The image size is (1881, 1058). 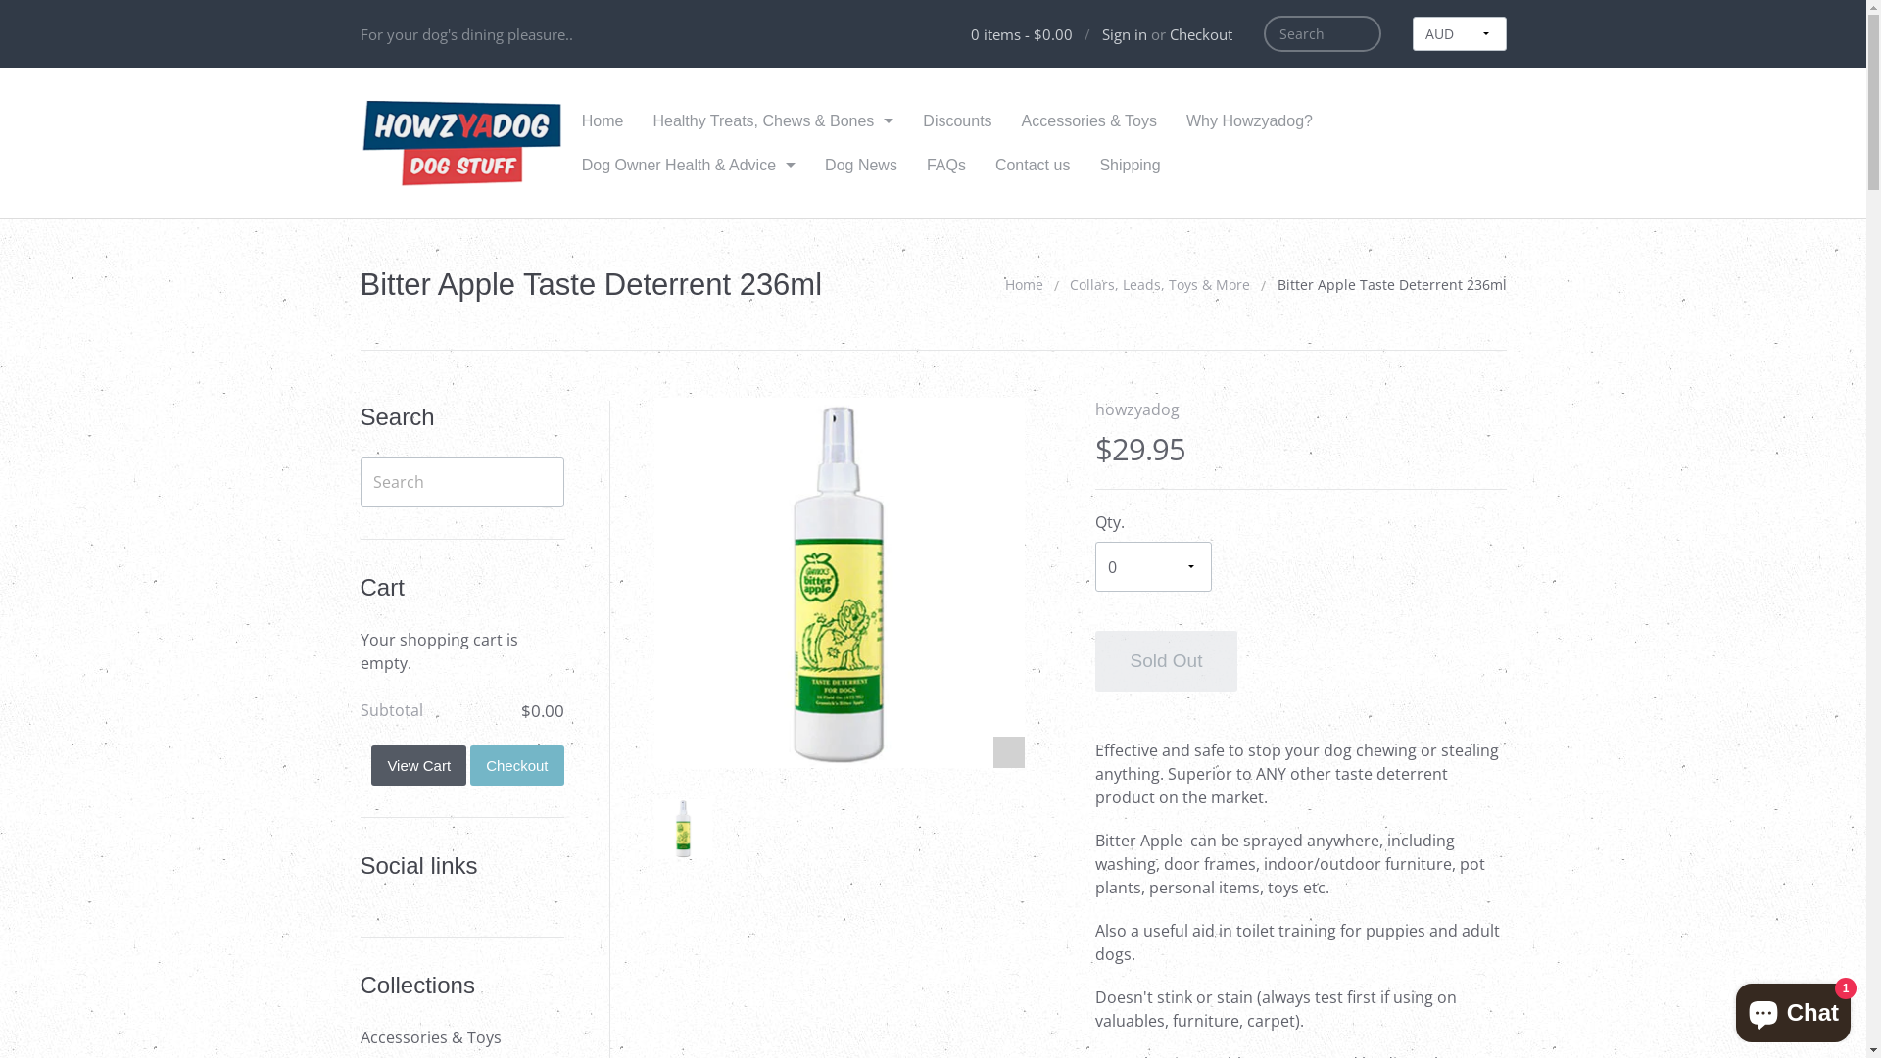 What do you see at coordinates (1025, 284) in the screenshot?
I see `Home` at bounding box center [1025, 284].